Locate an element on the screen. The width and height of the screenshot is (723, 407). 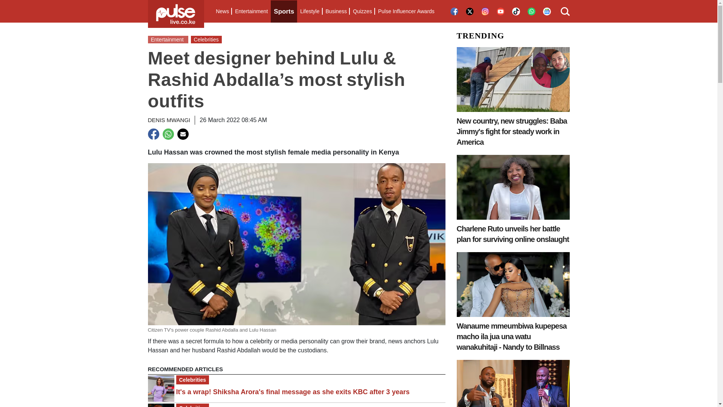
Entertainment is located at coordinates (251, 11).